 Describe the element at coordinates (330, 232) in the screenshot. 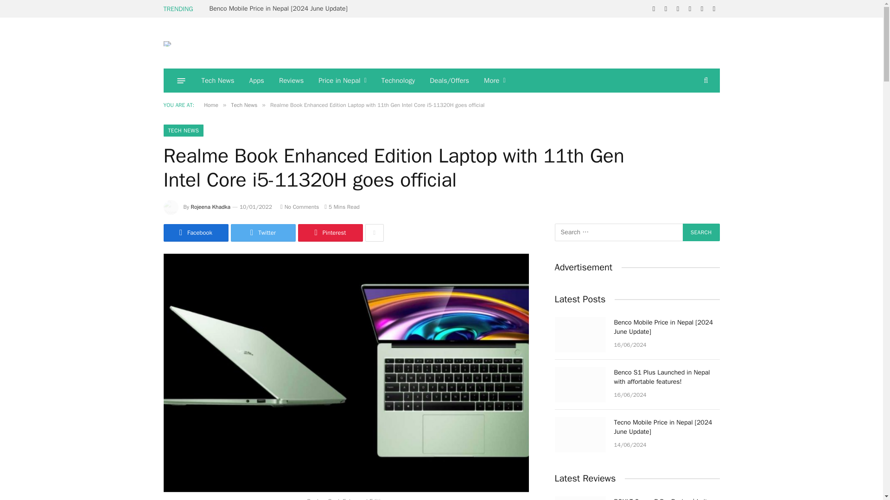

I see `Share on Pinterest` at that location.